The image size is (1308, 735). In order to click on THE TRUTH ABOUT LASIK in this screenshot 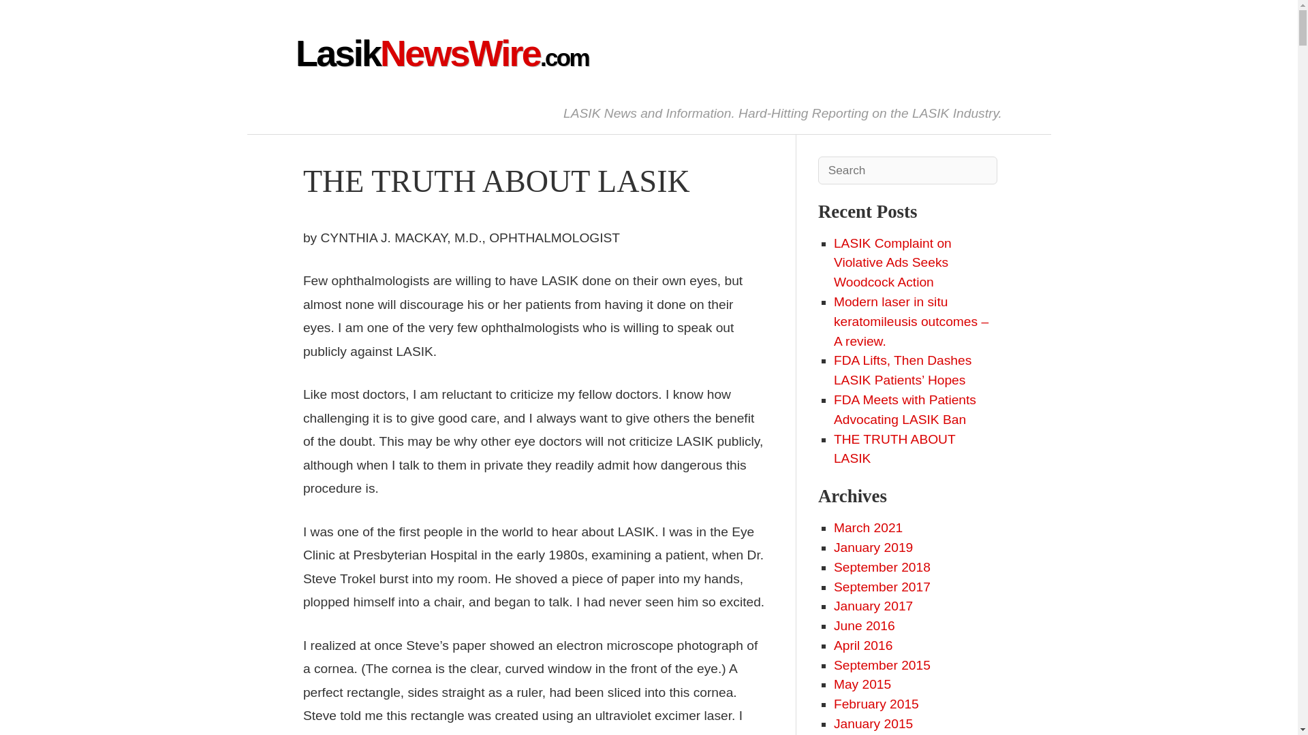, I will do `click(894, 449)`.